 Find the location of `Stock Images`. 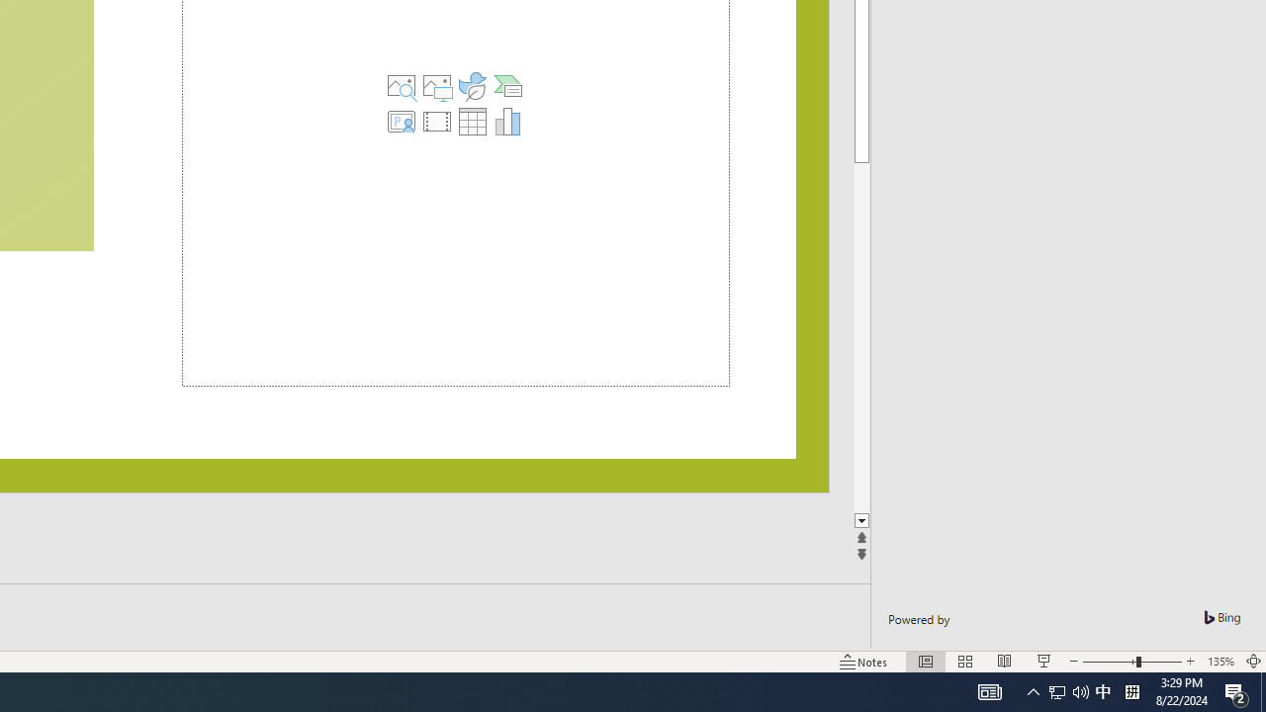

Stock Images is located at coordinates (402, 85).